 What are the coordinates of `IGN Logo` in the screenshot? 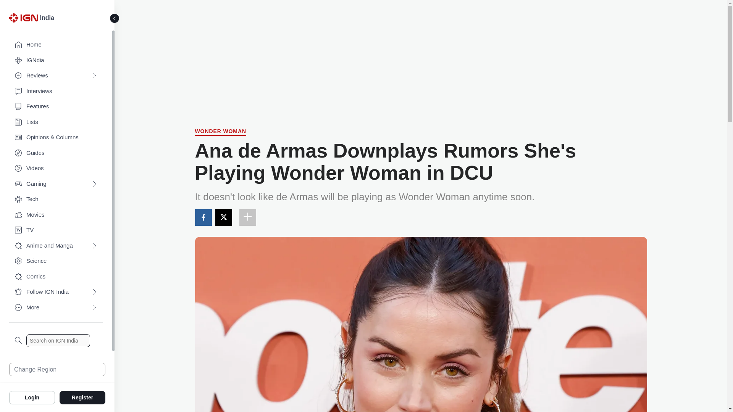 It's located at (24, 20).